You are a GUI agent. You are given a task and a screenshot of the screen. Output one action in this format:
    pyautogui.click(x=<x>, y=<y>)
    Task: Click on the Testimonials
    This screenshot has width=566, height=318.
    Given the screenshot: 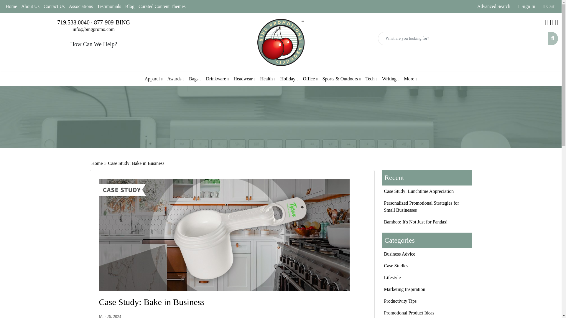 What is the action you would take?
    pyautogui.click(x=109, y=6)
    